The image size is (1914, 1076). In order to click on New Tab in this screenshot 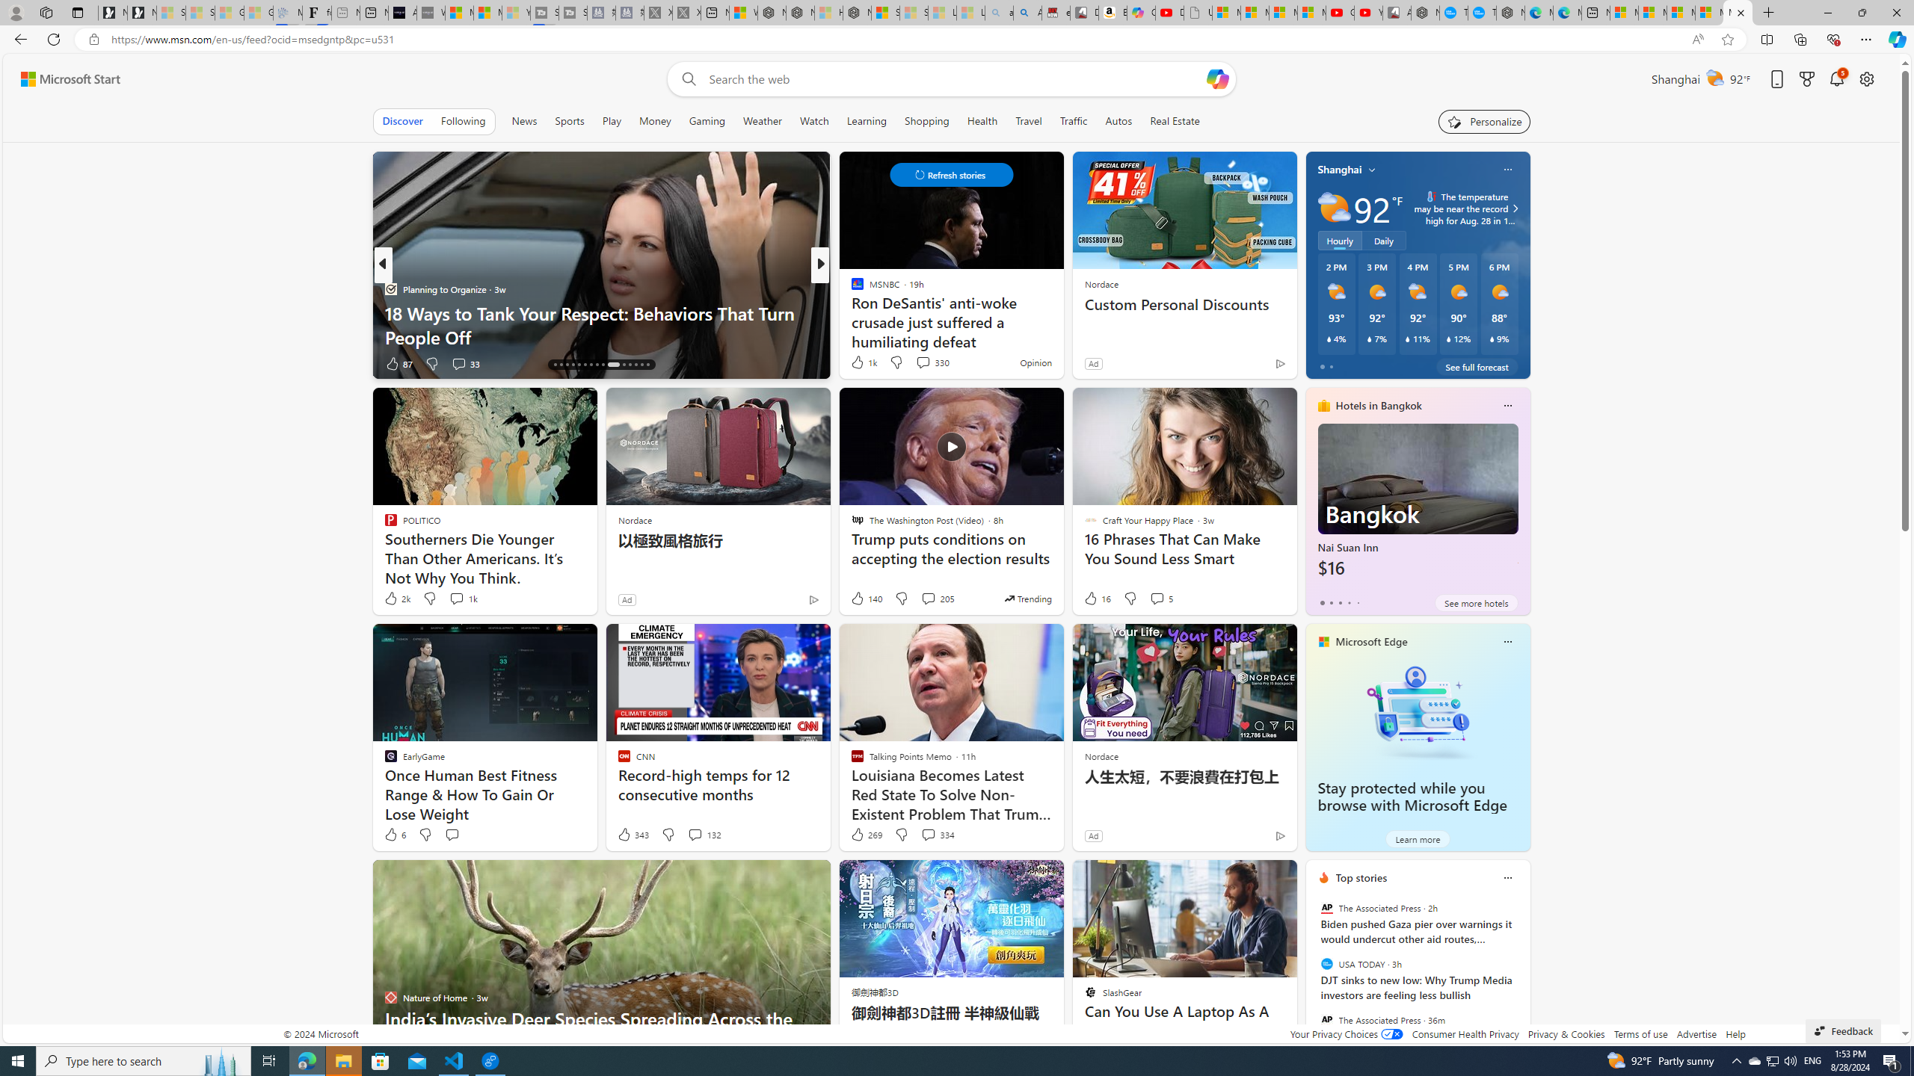, I will do `click(1769, 13)`.